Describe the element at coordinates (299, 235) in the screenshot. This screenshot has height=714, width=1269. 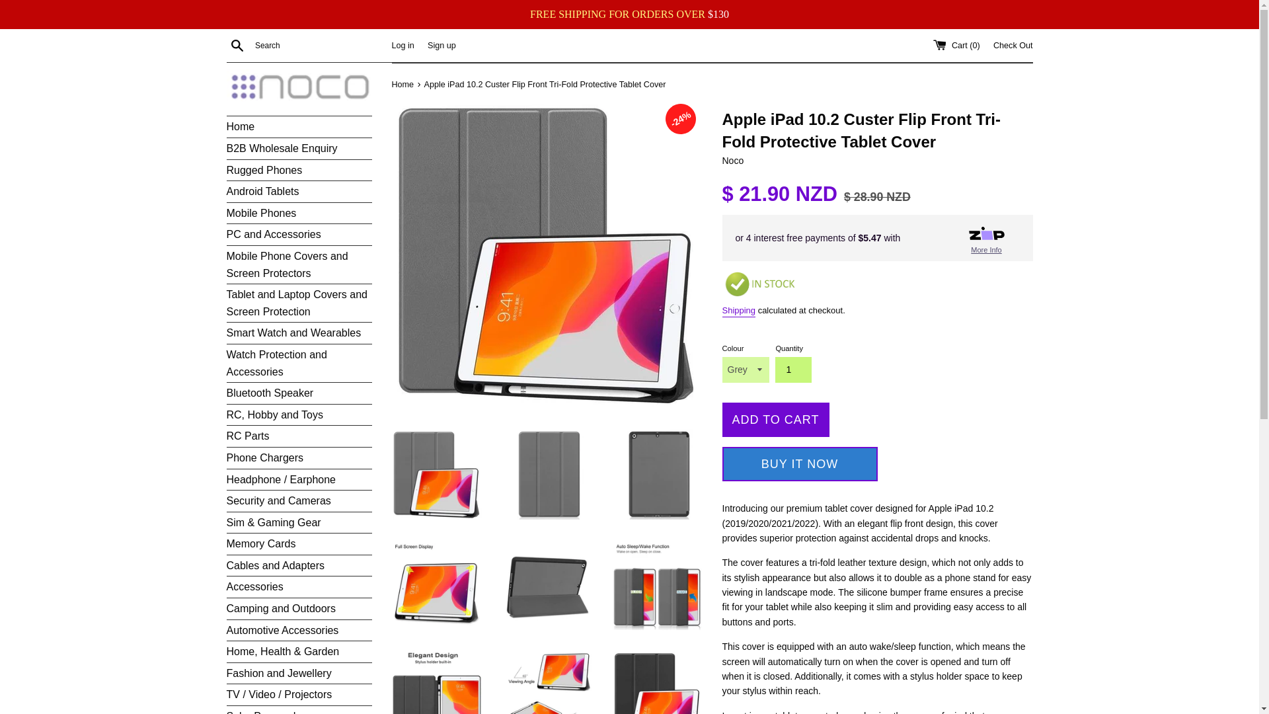
I see `PC and Accessories` at that location.